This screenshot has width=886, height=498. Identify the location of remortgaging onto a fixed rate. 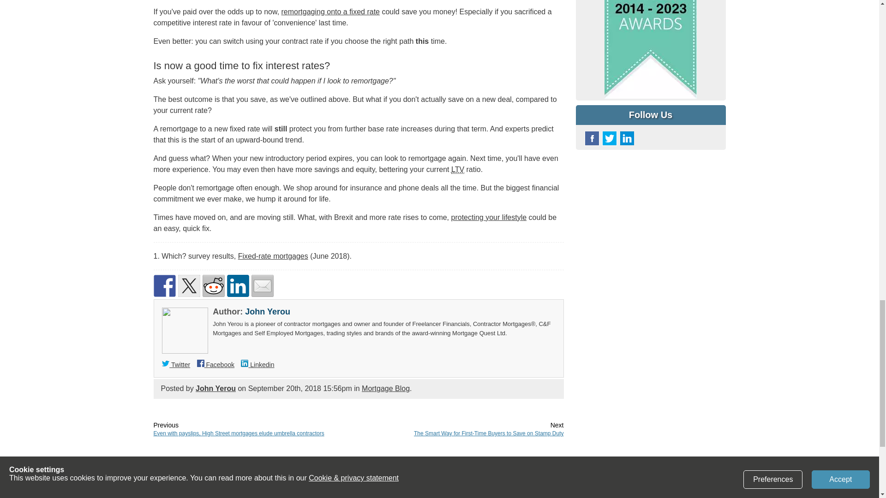
(330, 12).